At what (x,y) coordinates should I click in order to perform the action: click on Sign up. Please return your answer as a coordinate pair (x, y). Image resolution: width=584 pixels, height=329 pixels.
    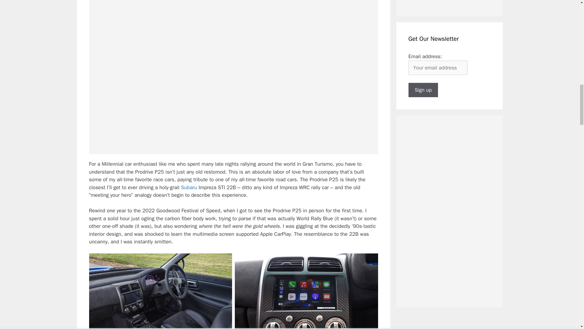
    Looking at the image, I should click on (423, 90).